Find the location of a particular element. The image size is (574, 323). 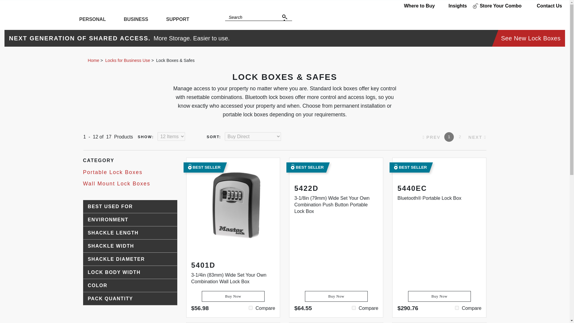

Store Your Combo is located at coordinates (497, 6).